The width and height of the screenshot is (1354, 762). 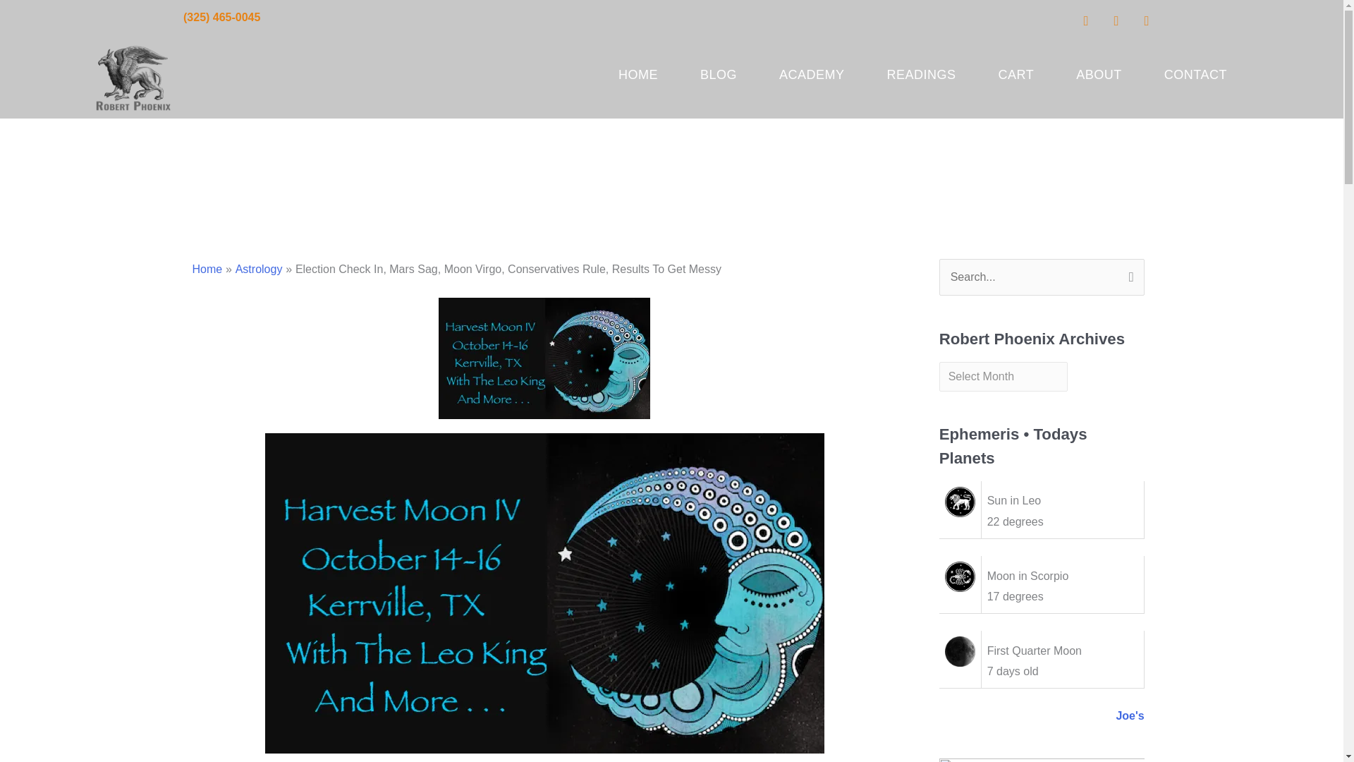 What do you see at coordinates (1086, 20) in the screenshot?
I see `Facebook` at bounding box center [1086, 20].